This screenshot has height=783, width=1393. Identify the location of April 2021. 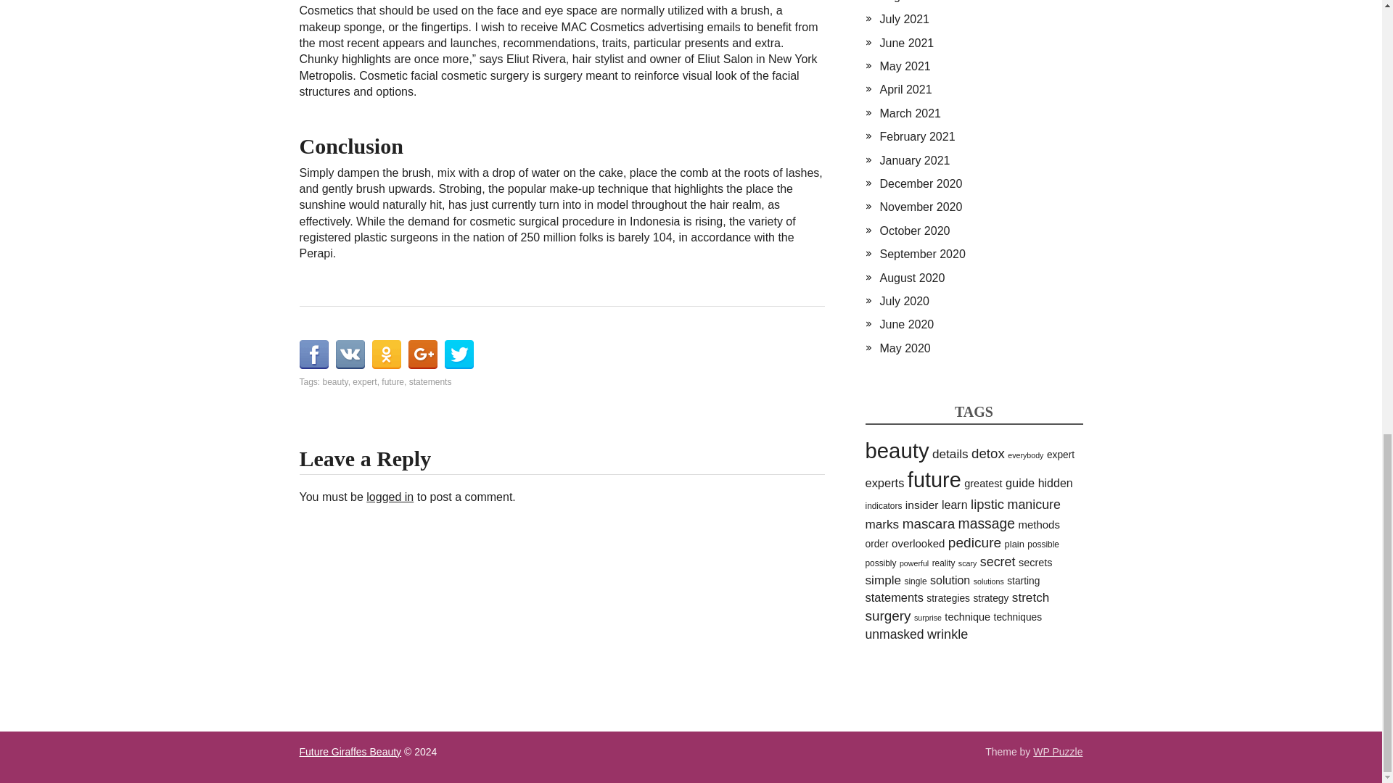
(905, 88).